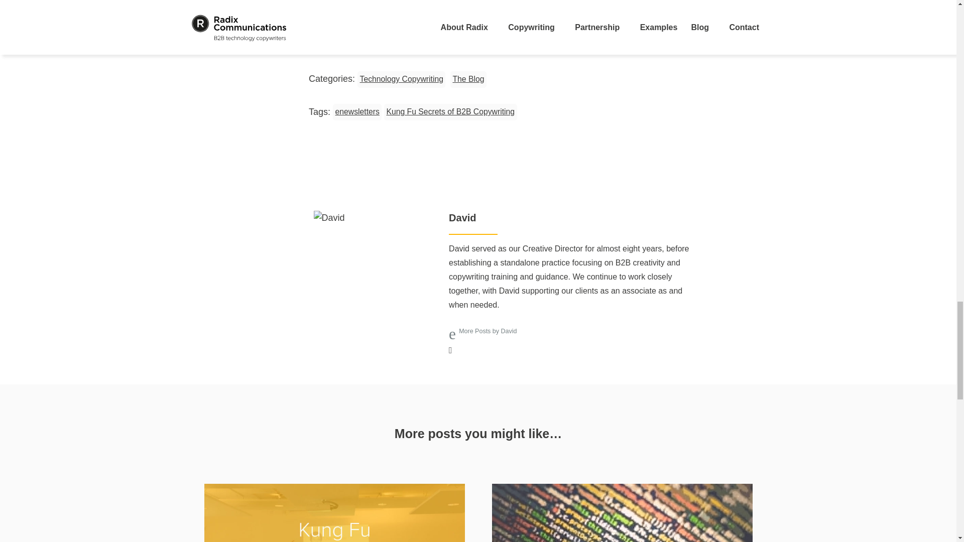 Image resolution: width=964 pixels, height=542 pixels. What do you see at coordinates (334, 513) in the screenshot?
I see `Kung Fu Secrets of B2B Copywriting: Use Twitter` at bounding box center [334, 513].